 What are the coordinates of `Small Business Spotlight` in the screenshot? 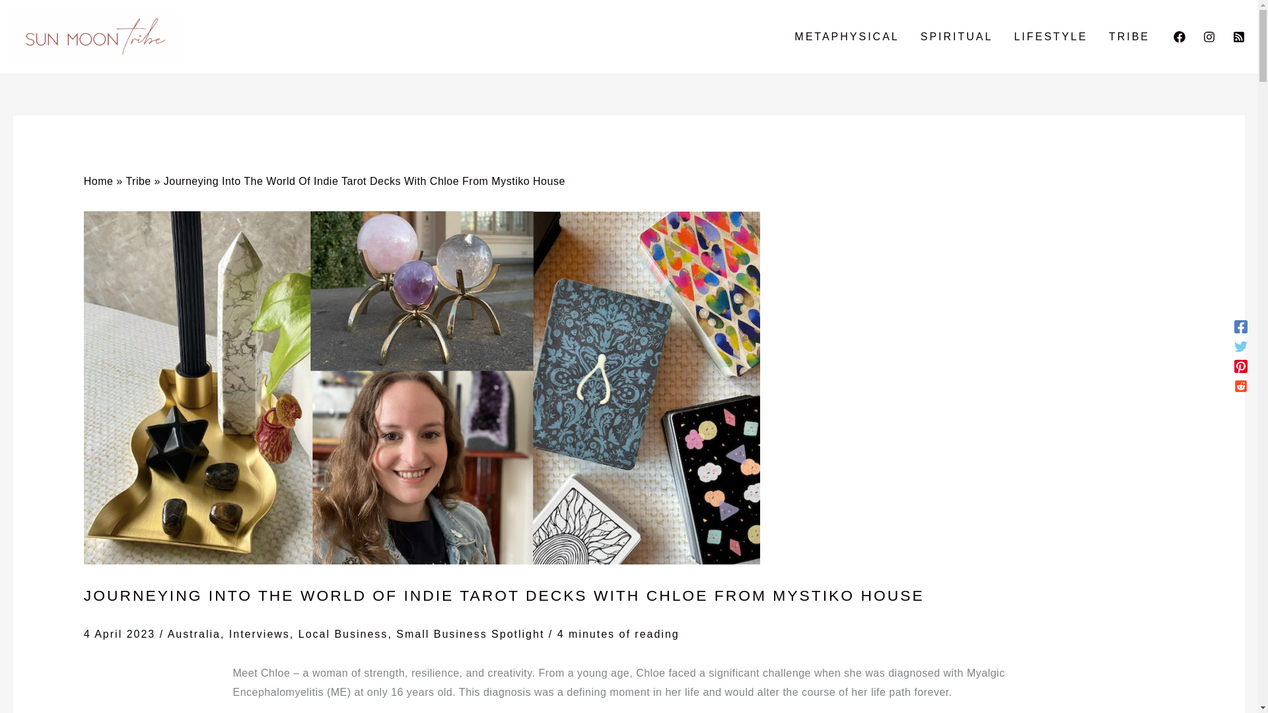 It's located at (470, 634).